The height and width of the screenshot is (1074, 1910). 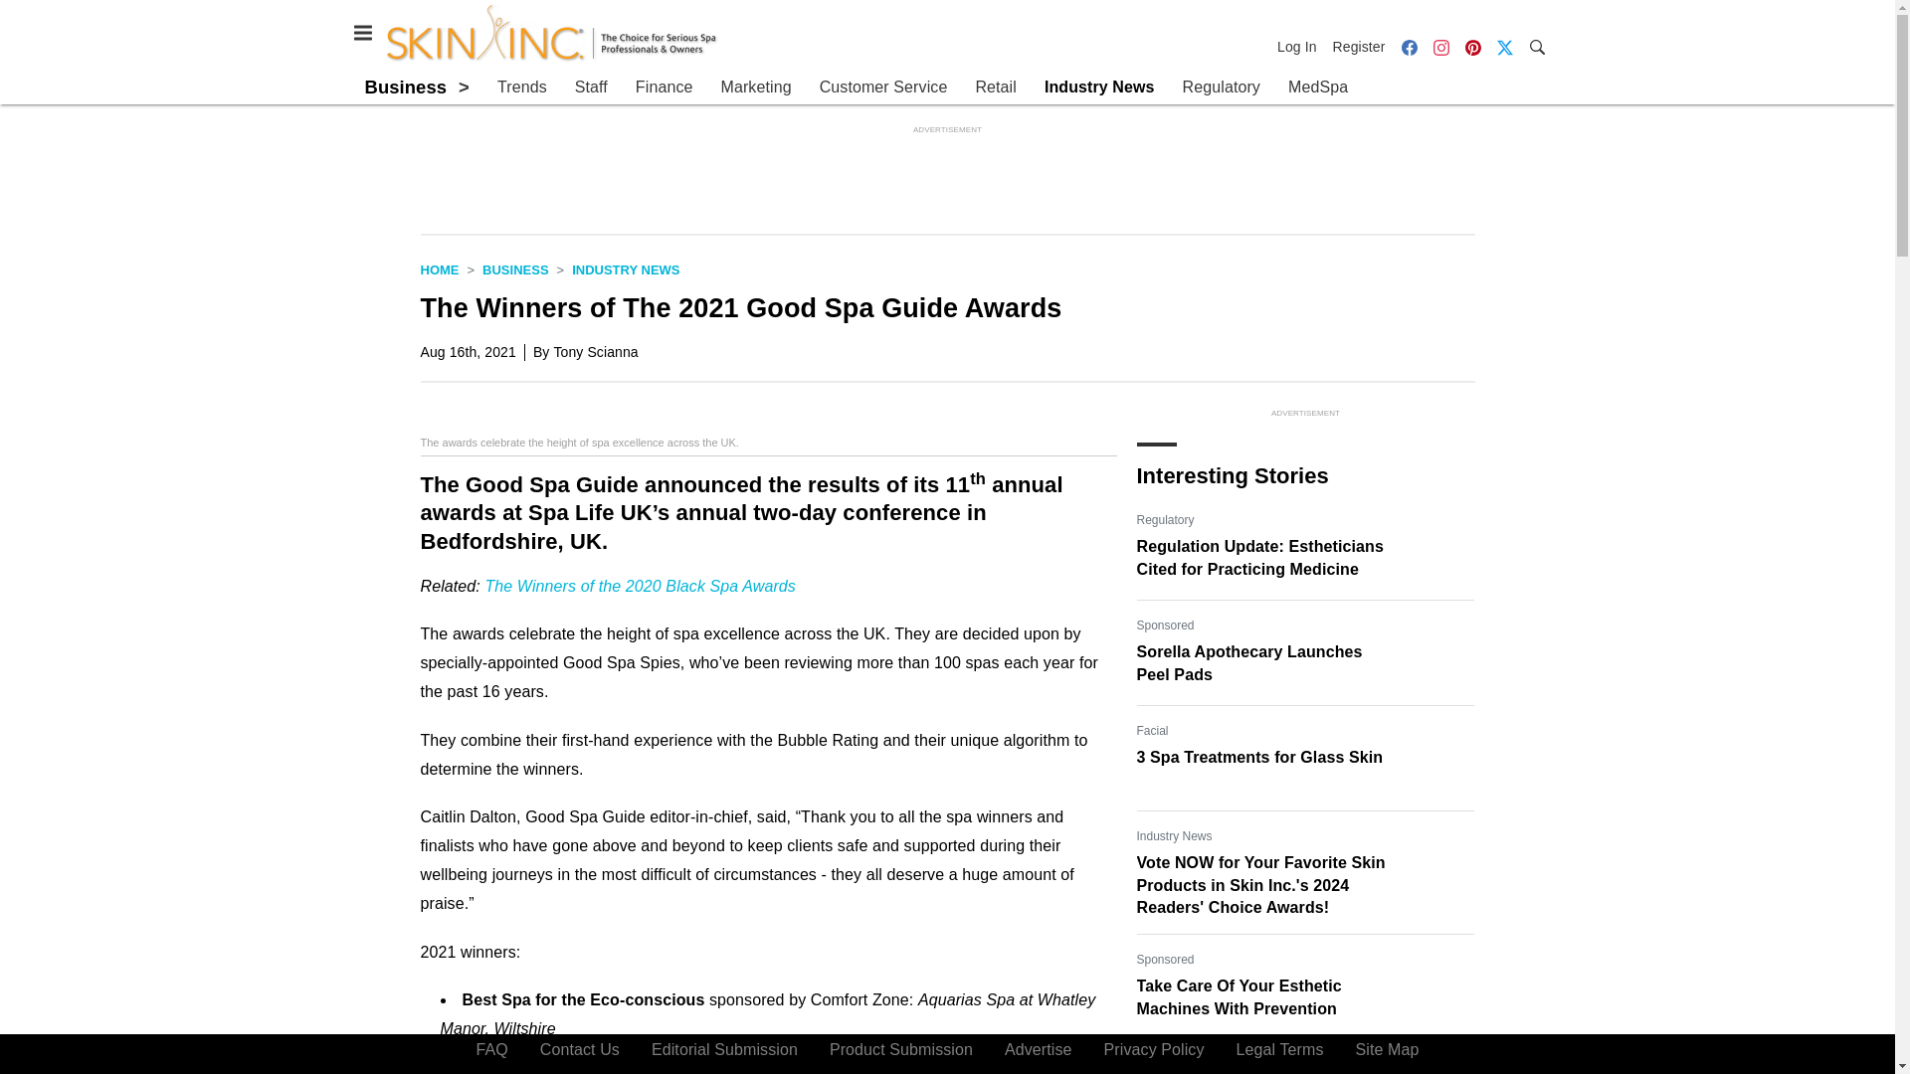 I want to click on Finance, so click(x=665, y=88).